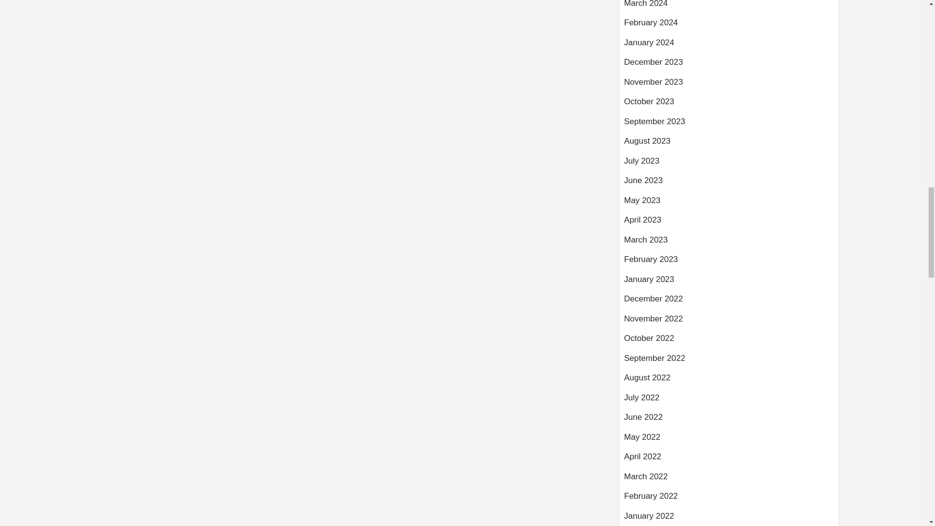 This screenshot has width=935, height=526. Describe the element at coordinates (729, 65) in the screenshot. I see `December 2023` at that location.